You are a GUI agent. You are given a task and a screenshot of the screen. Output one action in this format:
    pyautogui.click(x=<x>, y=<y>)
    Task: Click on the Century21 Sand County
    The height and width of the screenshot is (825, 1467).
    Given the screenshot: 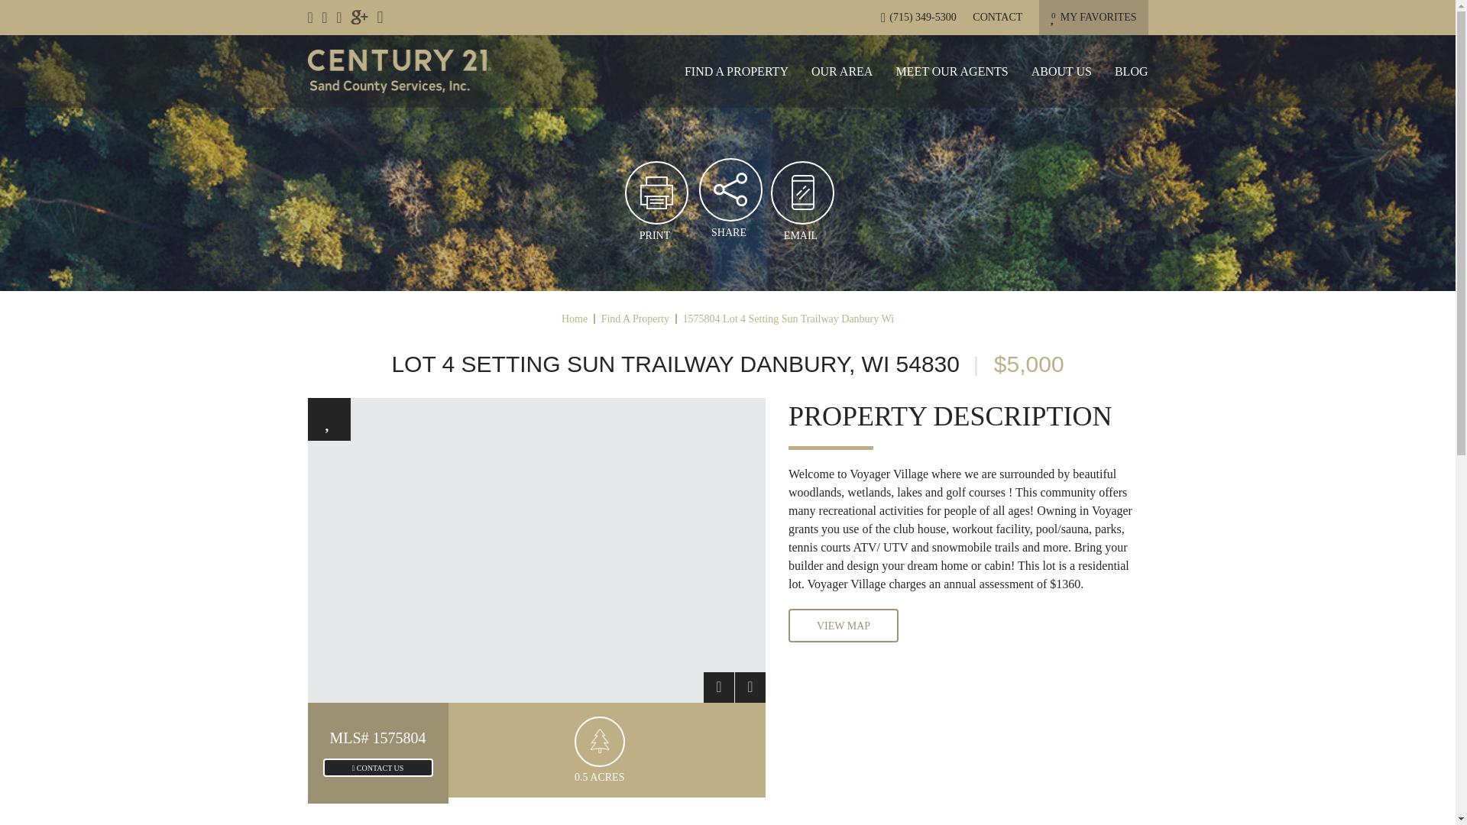 What is the action you would take?
    pyautogui.click(x=1093, y=18)
    